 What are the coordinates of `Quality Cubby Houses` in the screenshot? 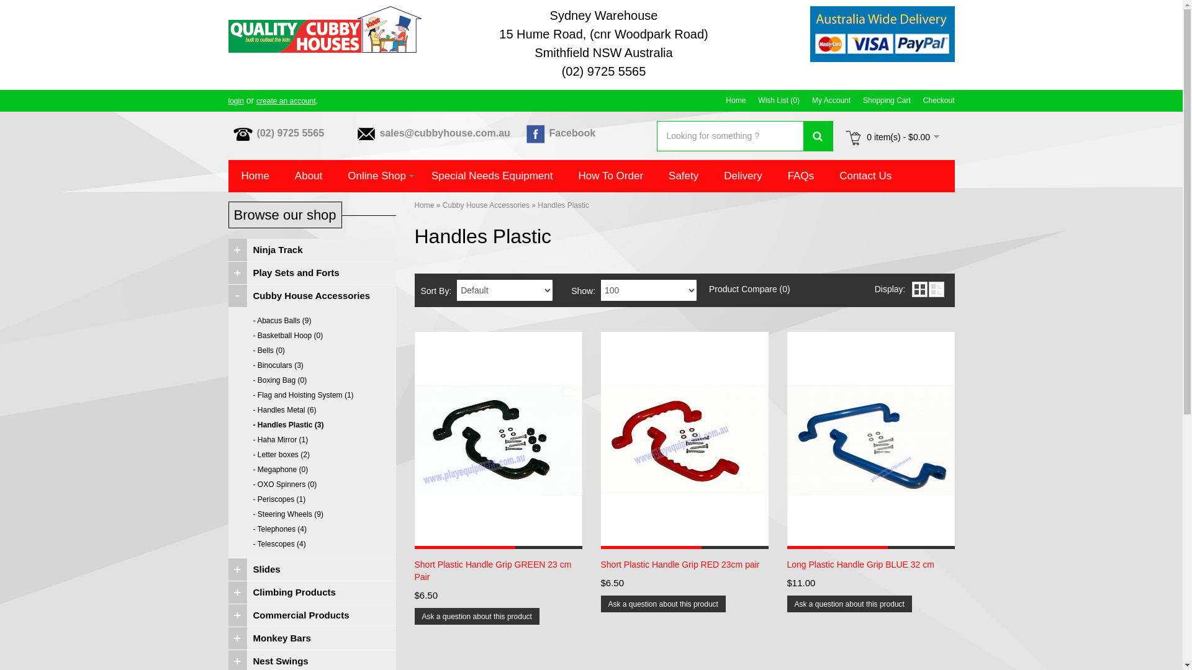 It's located at (325, 30).